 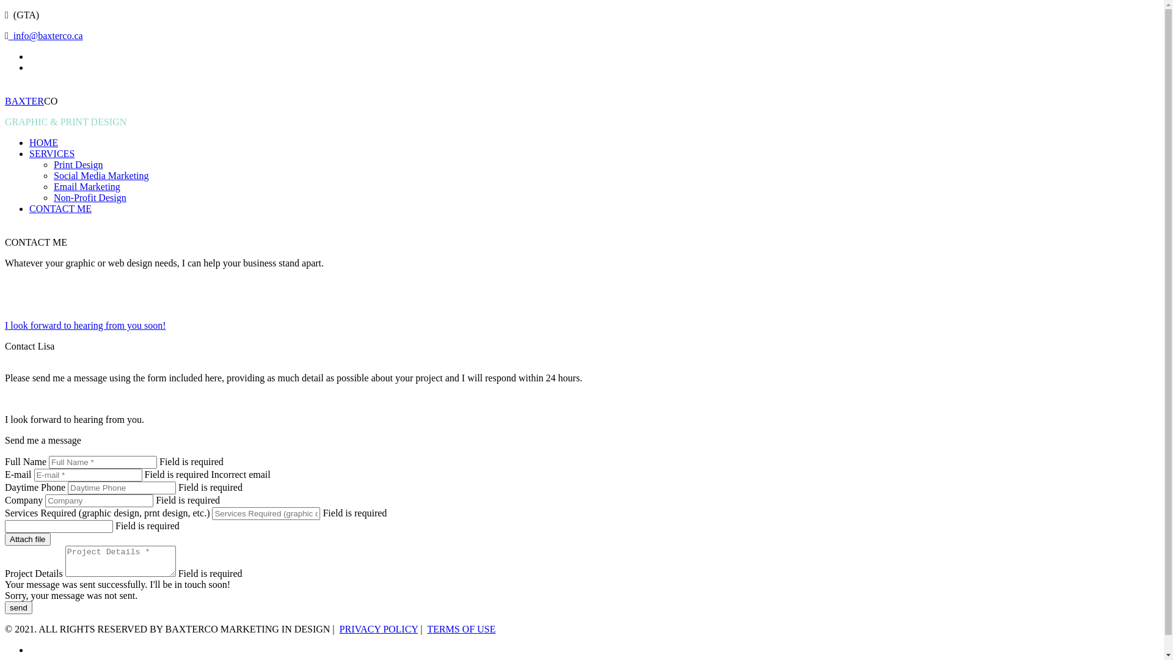 I want to click on BAXTER, so click(x=24, y=101).